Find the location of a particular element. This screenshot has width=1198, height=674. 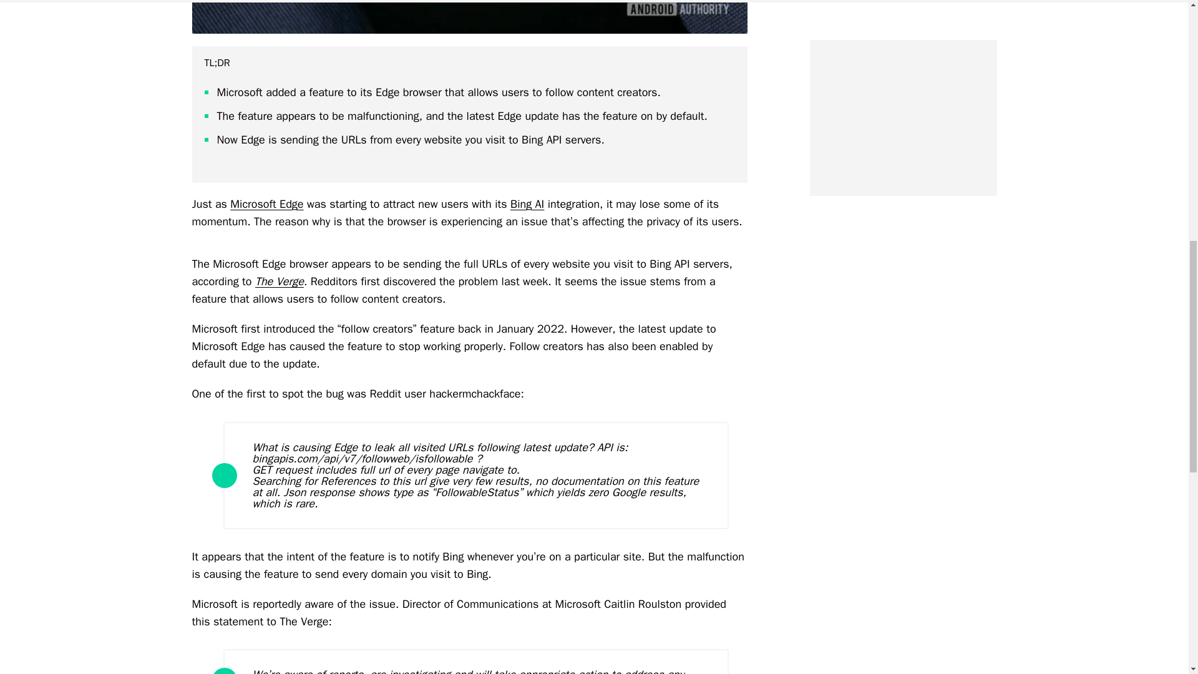

The Verge is located at coordinates (280, 281).